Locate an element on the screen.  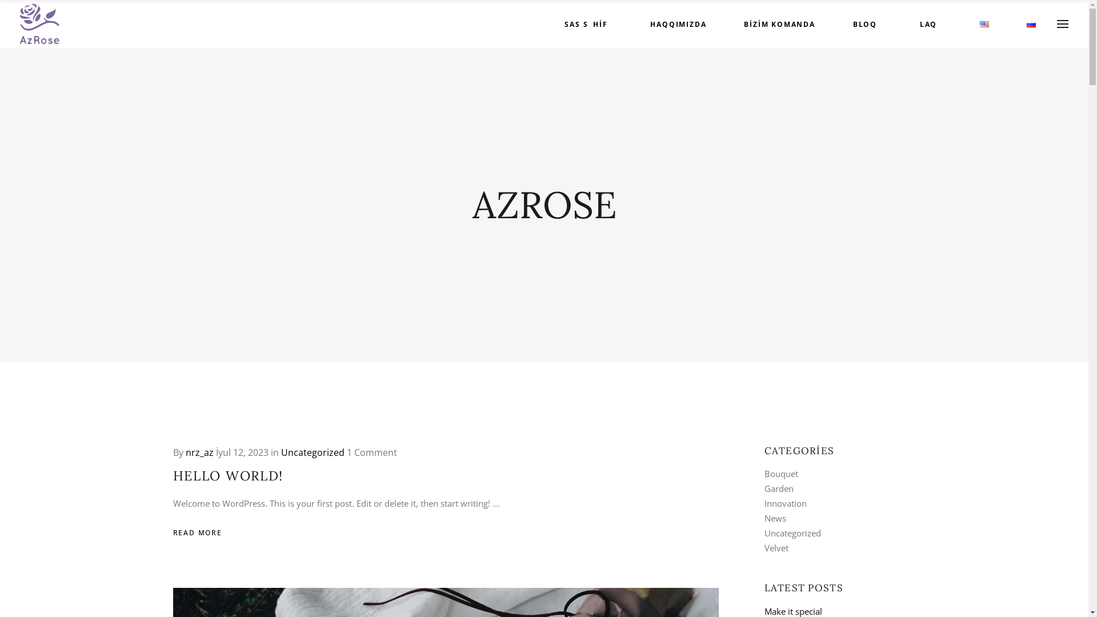
1 Comment is located at coordinates (371, 452).